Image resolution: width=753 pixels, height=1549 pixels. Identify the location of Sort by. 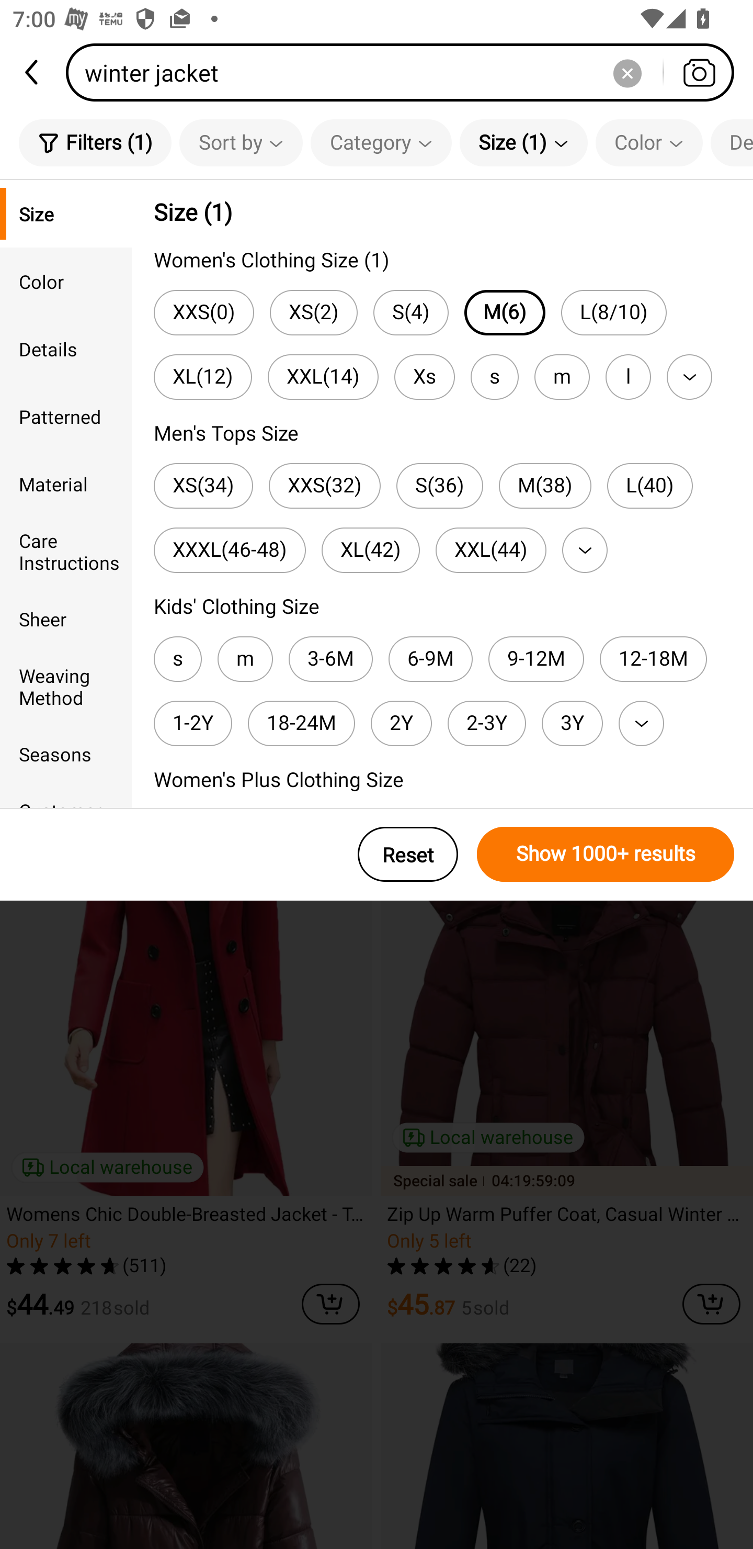
(241, 142).